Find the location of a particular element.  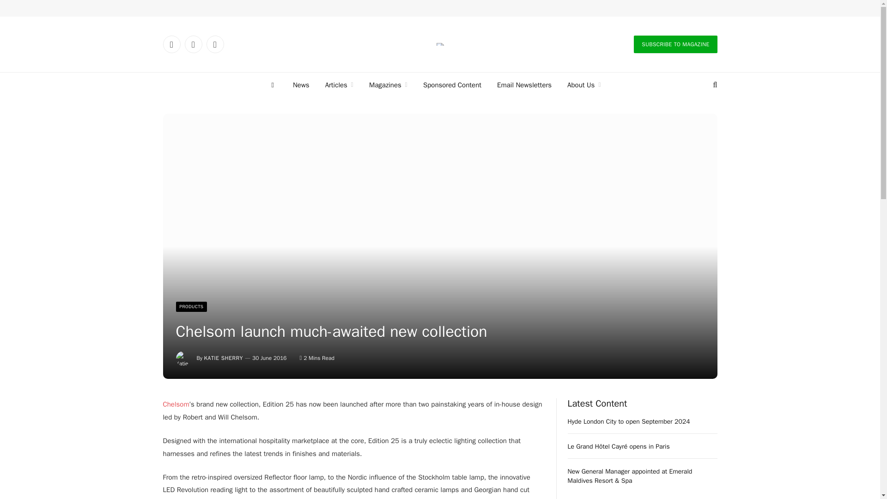

Search is located at coordinates (714, 85).